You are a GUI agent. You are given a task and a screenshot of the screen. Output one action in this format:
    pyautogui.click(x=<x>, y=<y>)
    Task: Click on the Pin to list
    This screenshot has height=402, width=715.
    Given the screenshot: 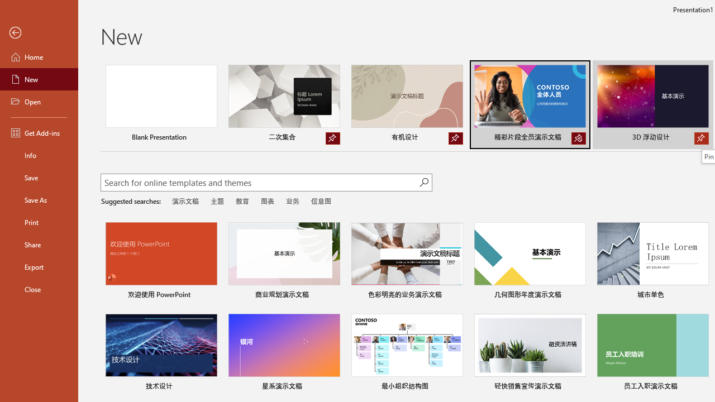 What is the action you would take?
    pyautogui.click(x=701, y=387)
    